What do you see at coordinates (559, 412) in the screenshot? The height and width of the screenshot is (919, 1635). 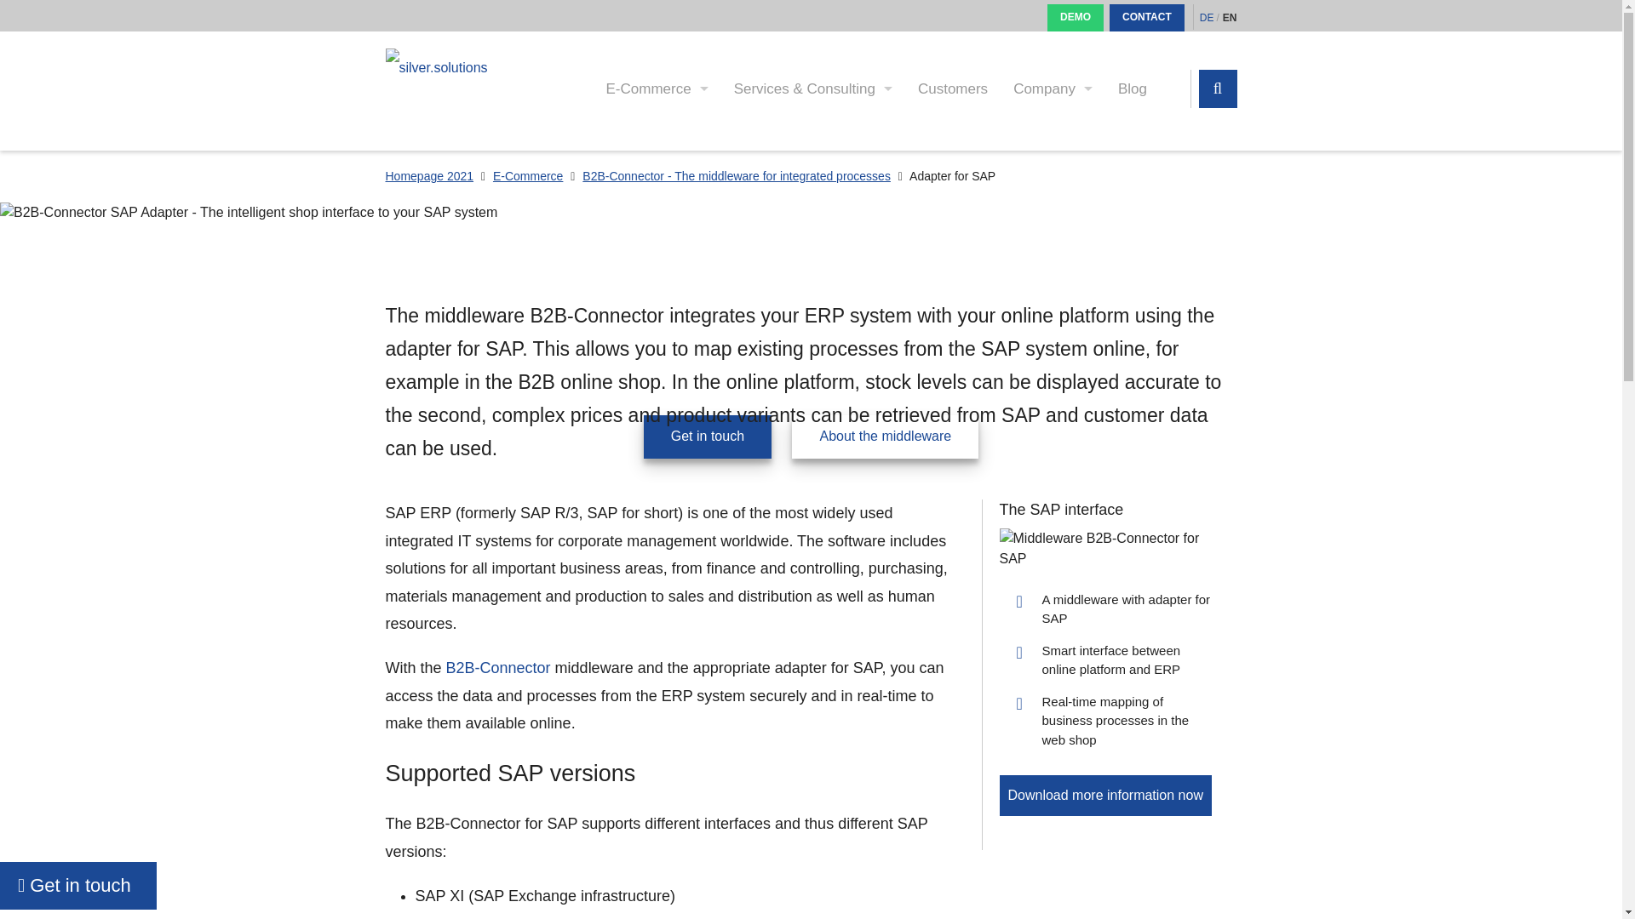 I see `Adapter for SAP` at bounding box center [559, 412].